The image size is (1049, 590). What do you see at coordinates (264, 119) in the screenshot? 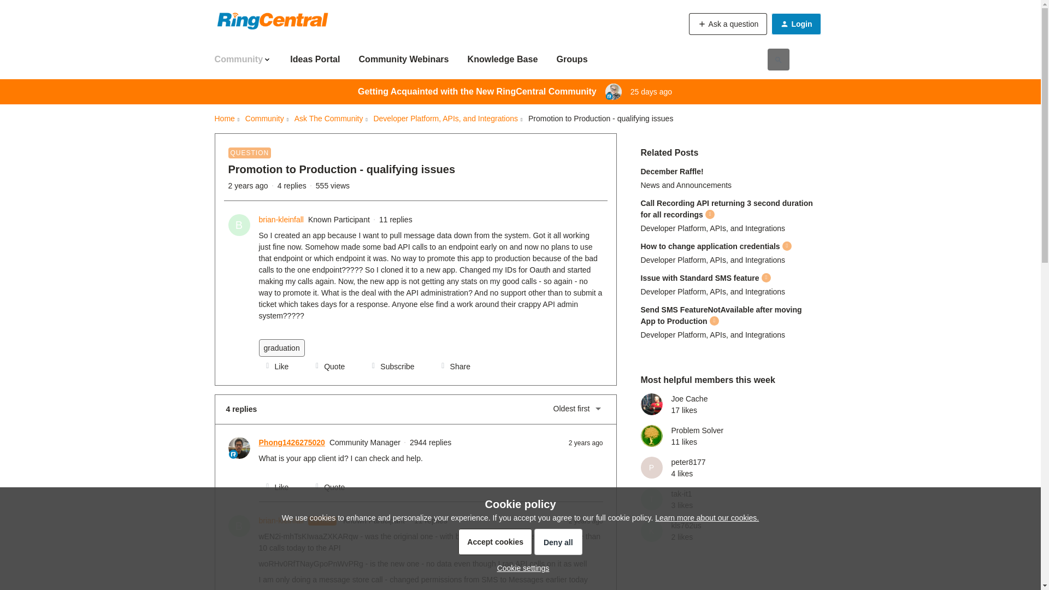
I see `Community` at bounding box center [264, 119].